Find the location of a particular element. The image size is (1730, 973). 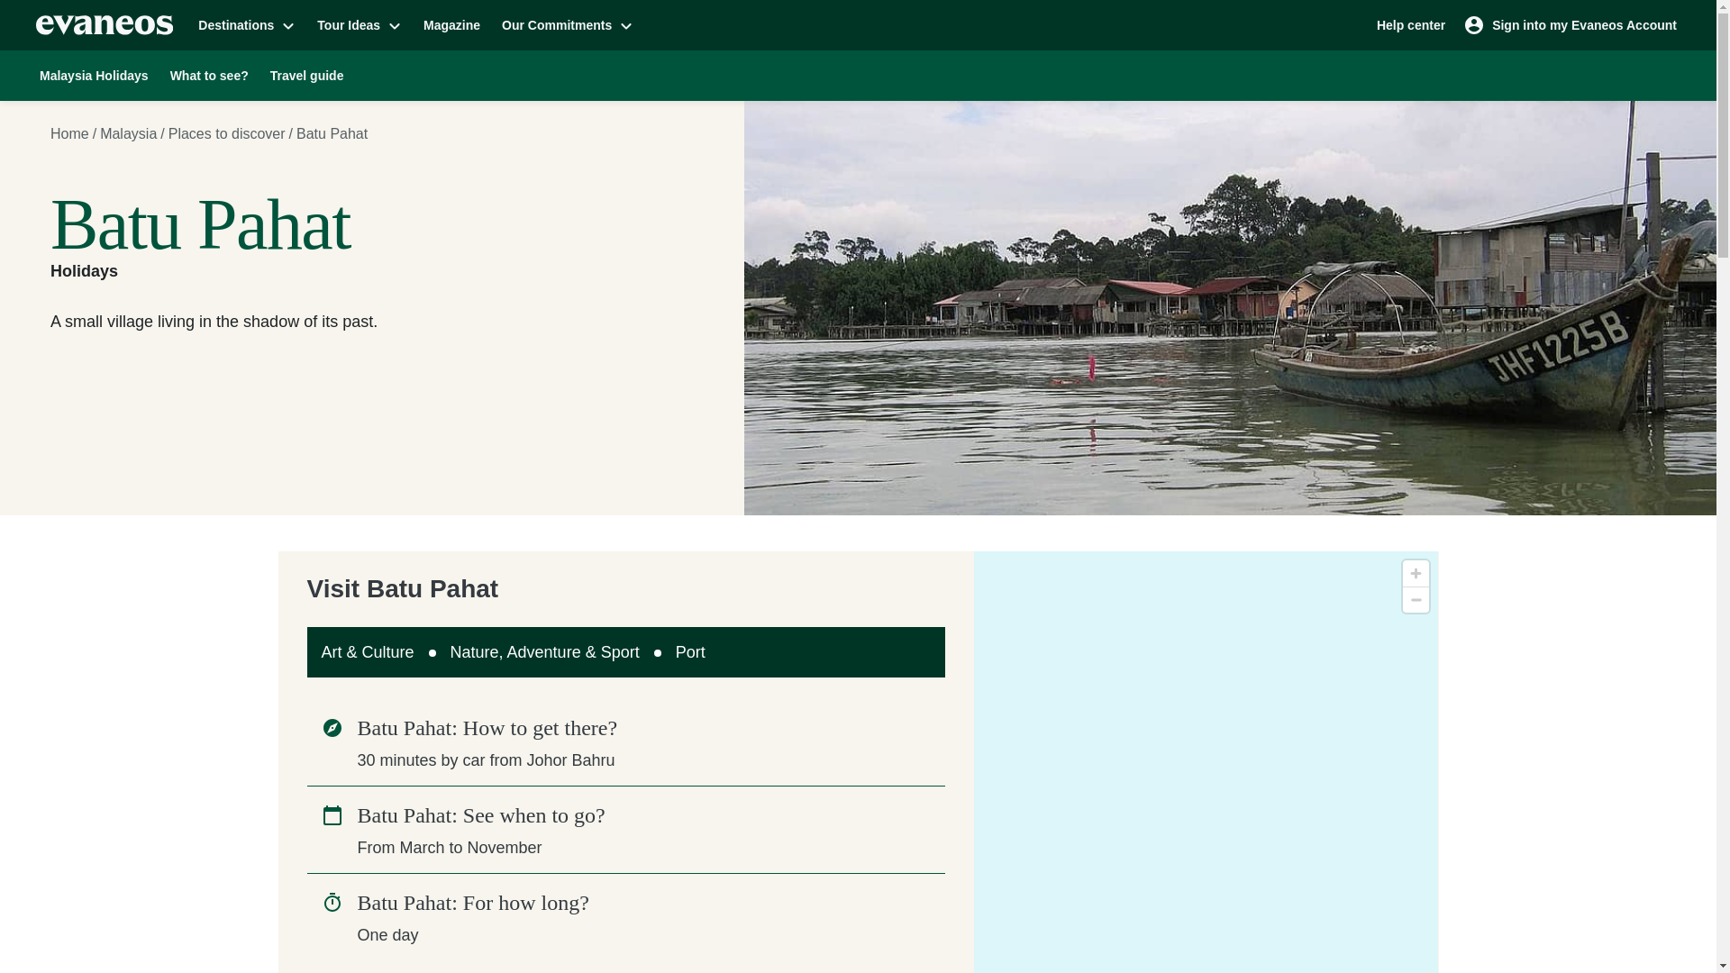

Tour Ideas is located at coordinates (359, 24).